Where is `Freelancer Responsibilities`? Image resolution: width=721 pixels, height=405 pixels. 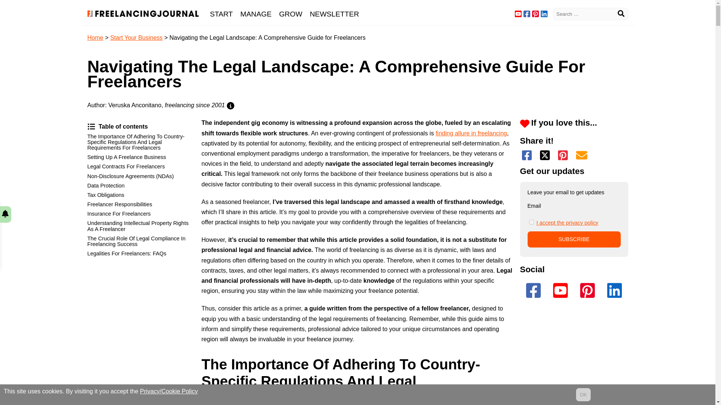
Freelancer Responsibilities is located at coordinates (141, 205).